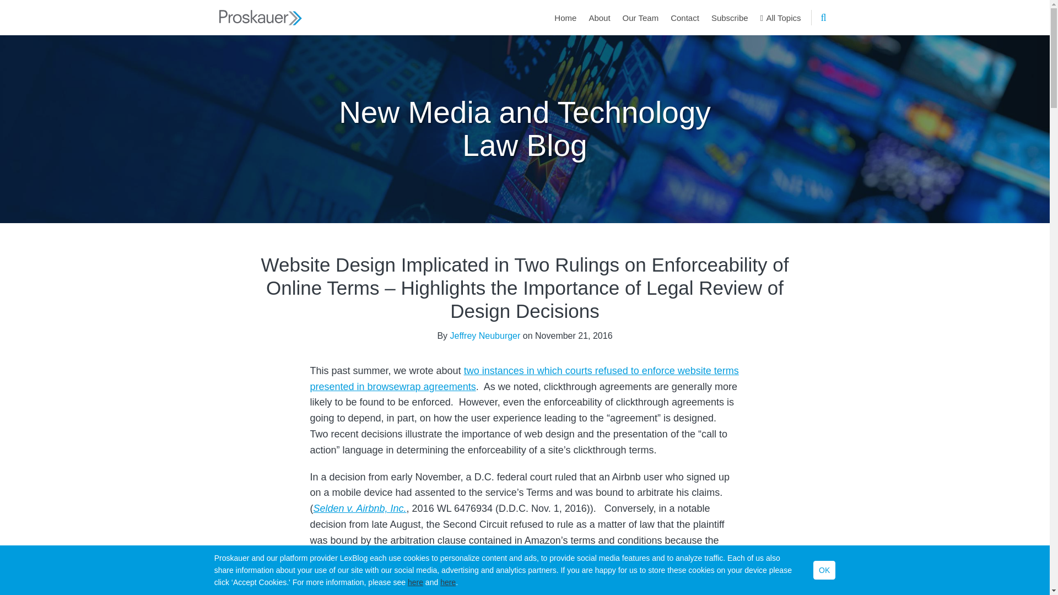 The image size is (1058, 595). I want to click on here, so click(415, 582).